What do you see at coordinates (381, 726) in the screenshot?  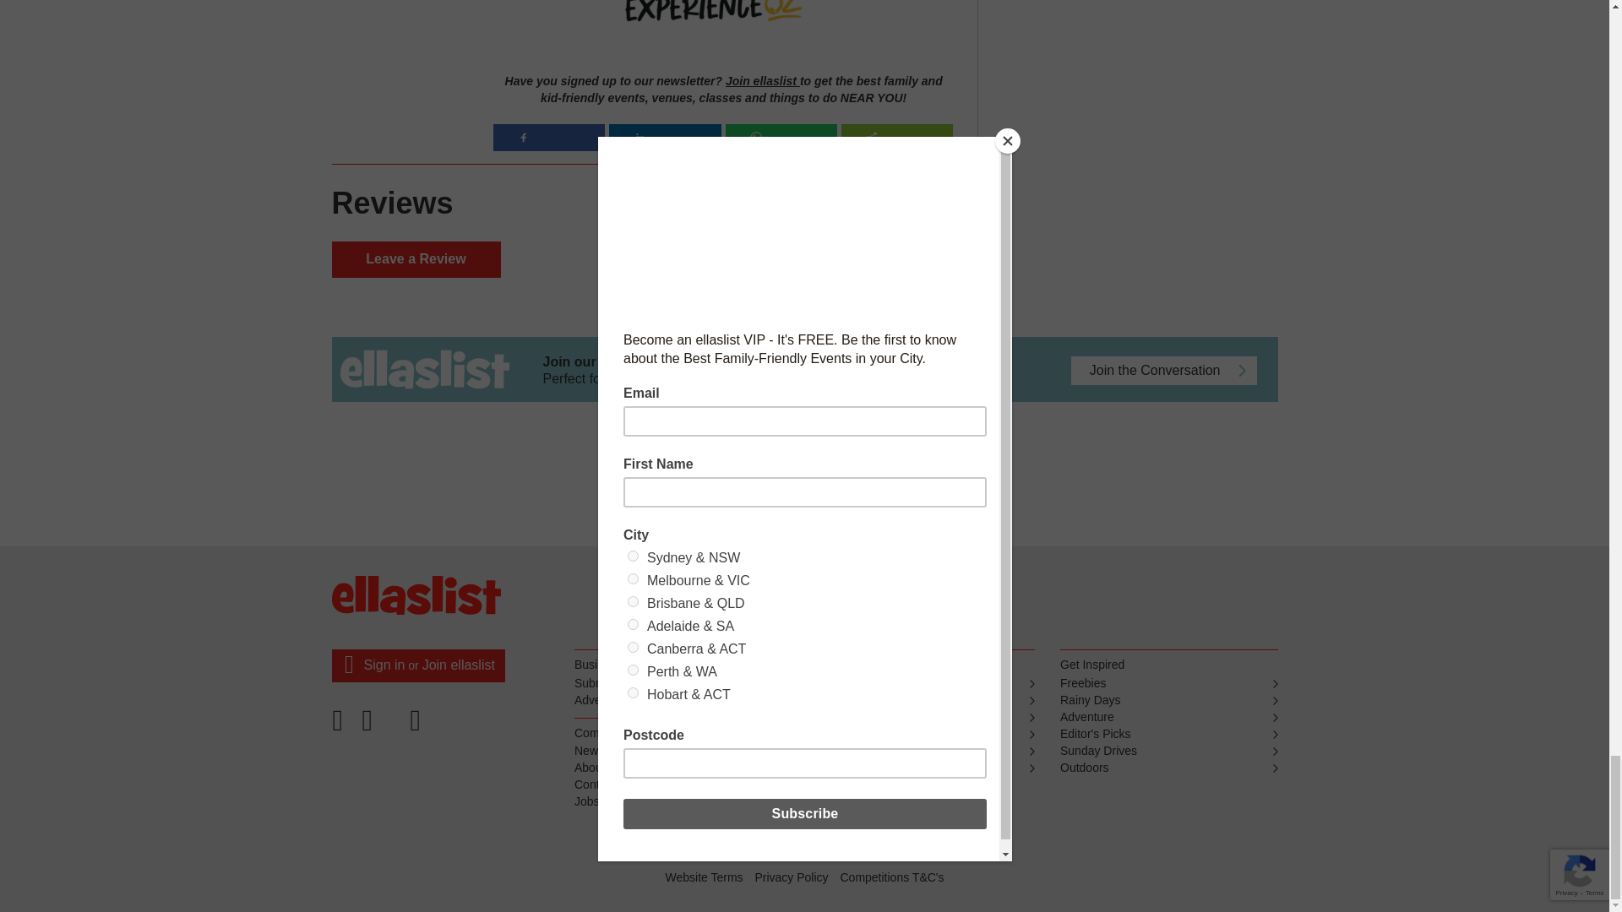 I see `Pinterest` at bounding box center [381, 726].